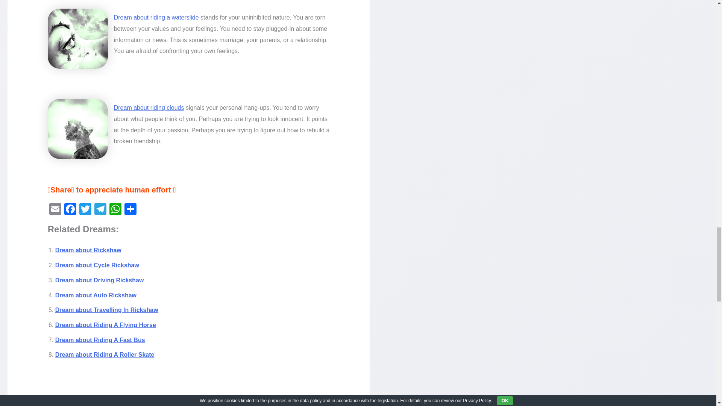  Describe the element at coordinates (99, 280) in the screenshot. I see `Dream about Driving Rickshaw` at that location.